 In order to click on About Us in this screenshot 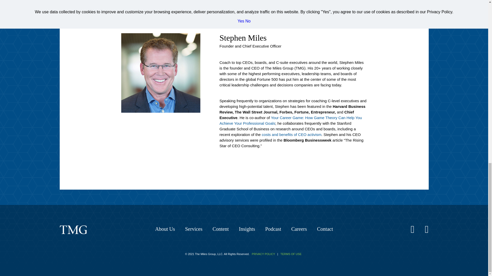, I will do `click(165, 229)`.